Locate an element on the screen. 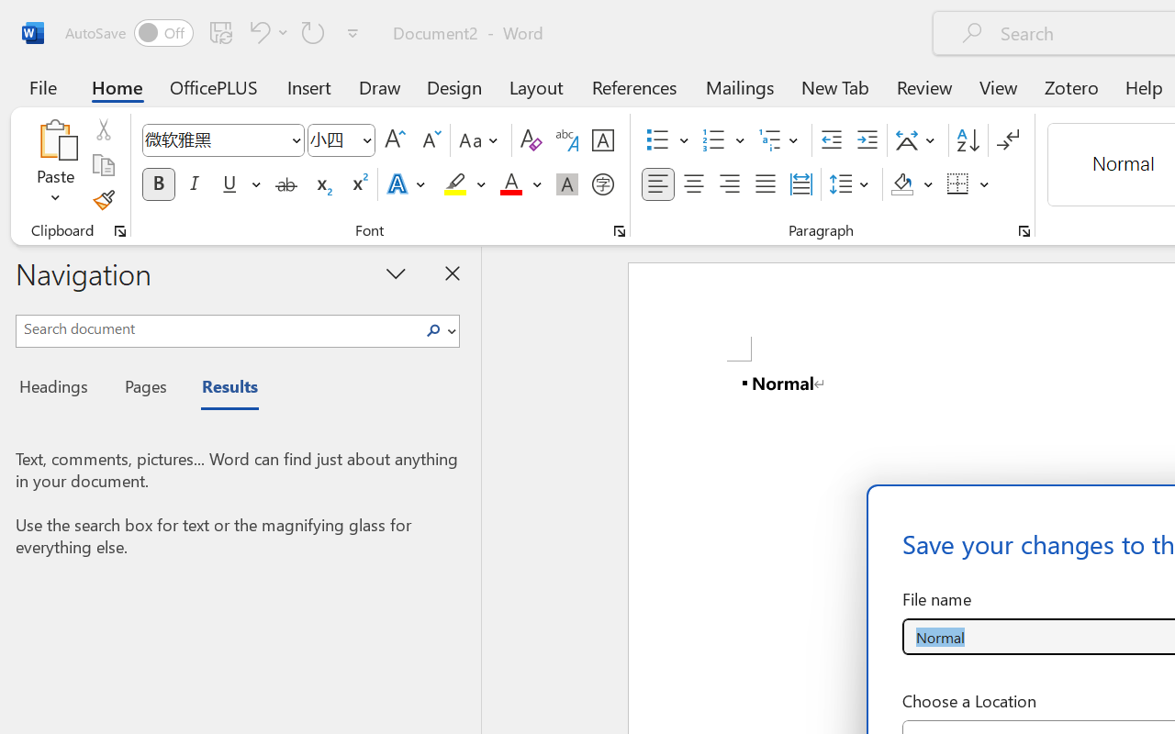 This screenshot has width=1175, height=734. Quick Access Toolbar is located at coordinates (215, 33).